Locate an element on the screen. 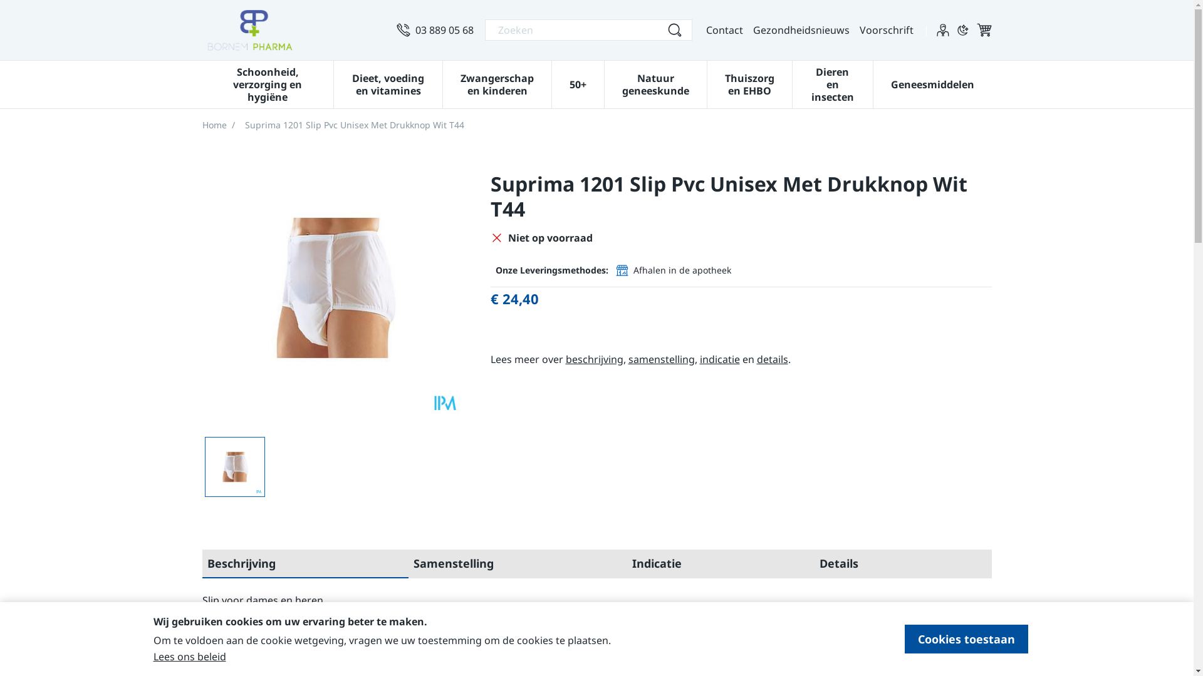 The image size is (1203, 676). Home is located at coordinates (214, 125).